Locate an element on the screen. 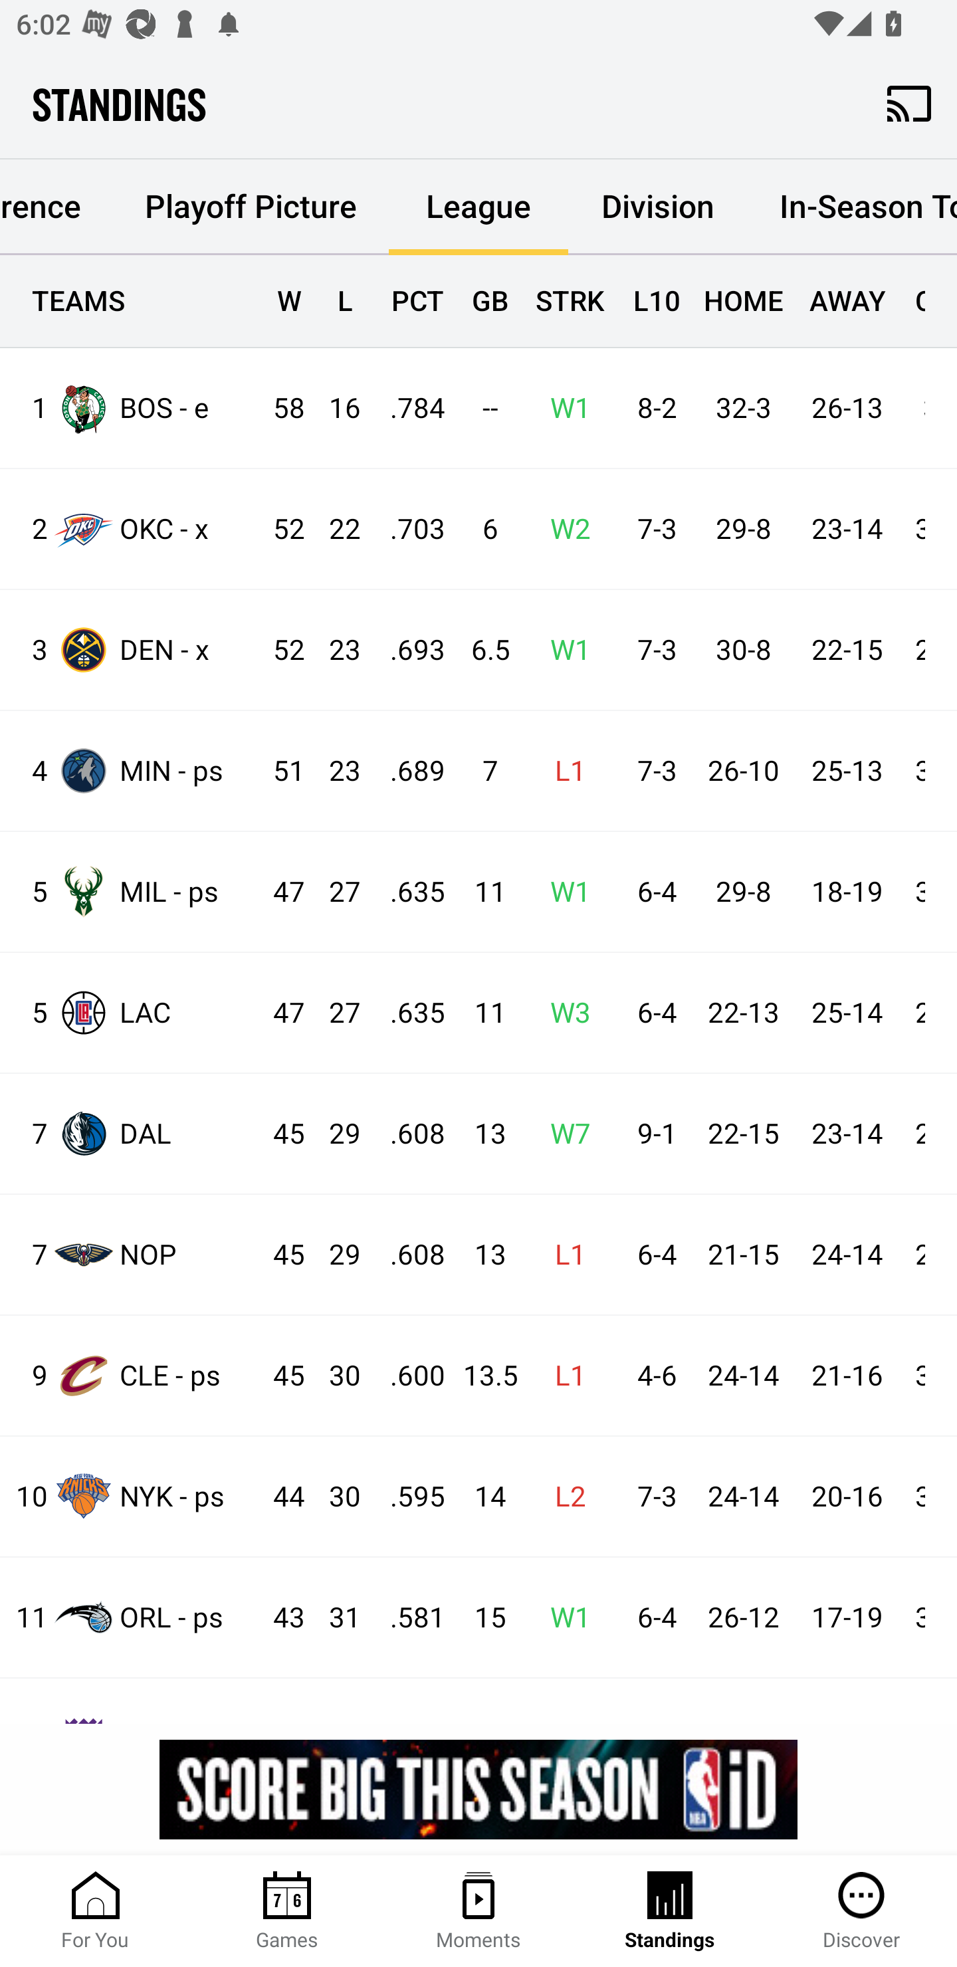 This screenshot has width=957, height=1967. .635 is located at coordinates (406, 892).